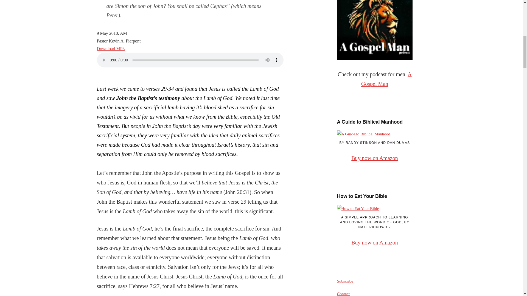 The height and width of the screenshot is (296, 527). What do you see at coordinates (374, 158) in the screenshot?
I see `Buy now on Amazon` at bounding box center [374, 158].